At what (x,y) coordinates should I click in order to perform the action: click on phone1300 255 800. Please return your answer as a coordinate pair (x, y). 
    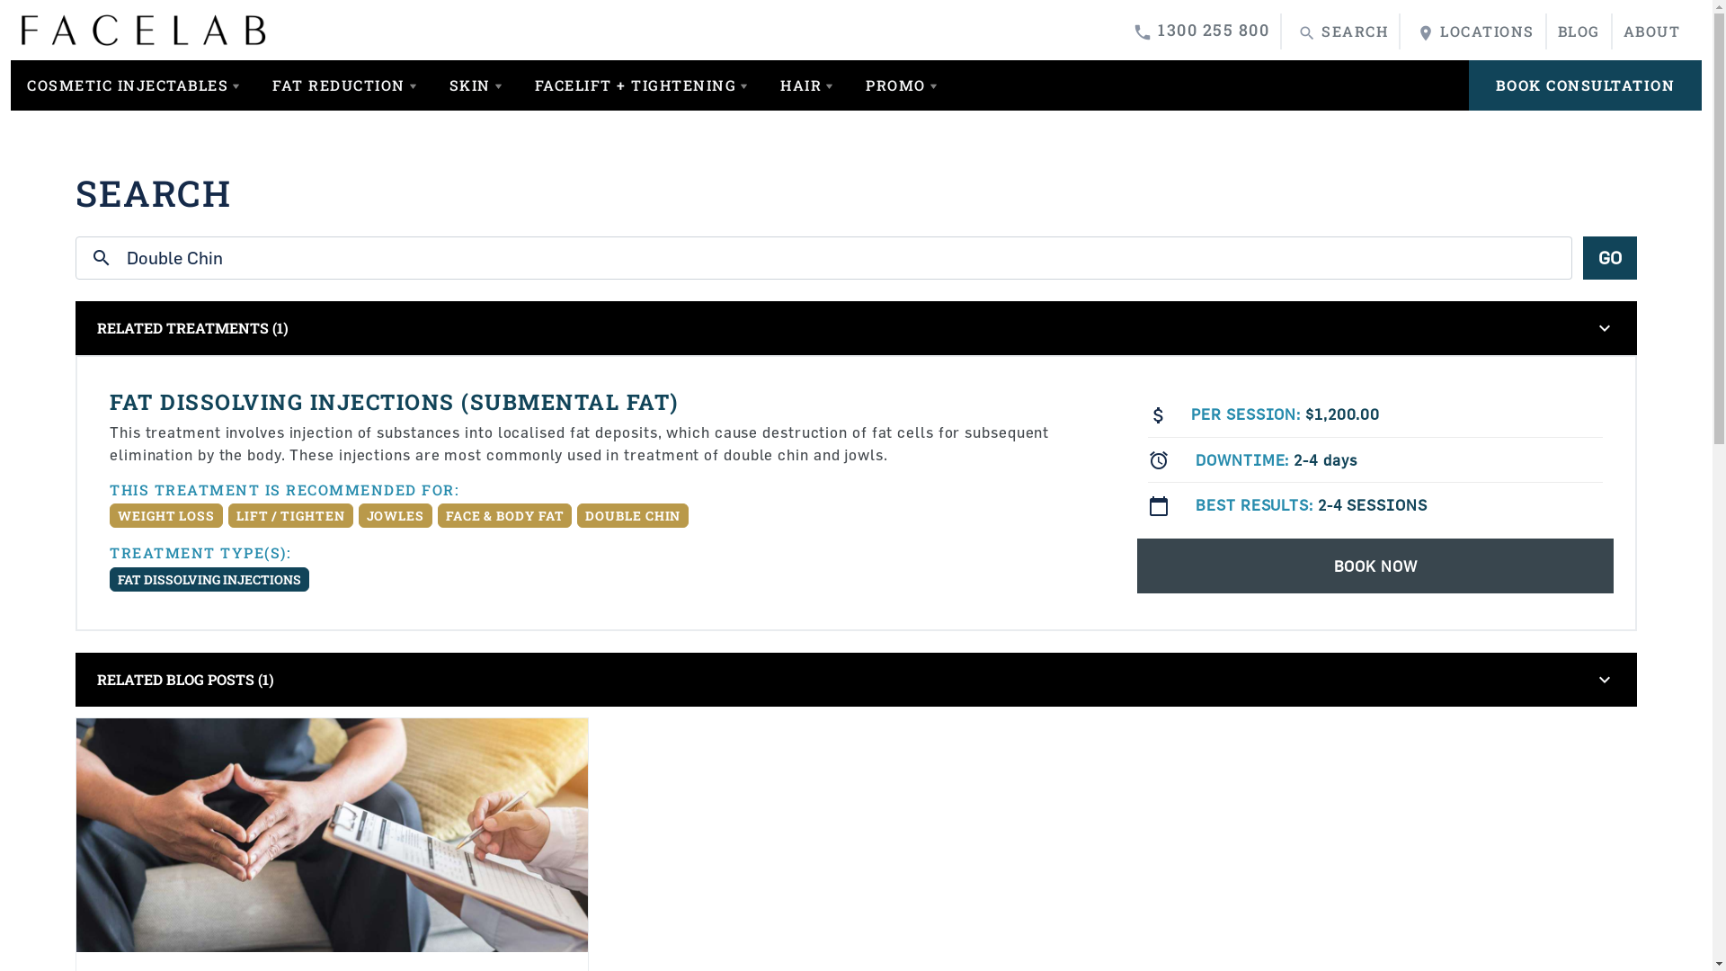
    Looking at the image, I should click on (1198, 31).